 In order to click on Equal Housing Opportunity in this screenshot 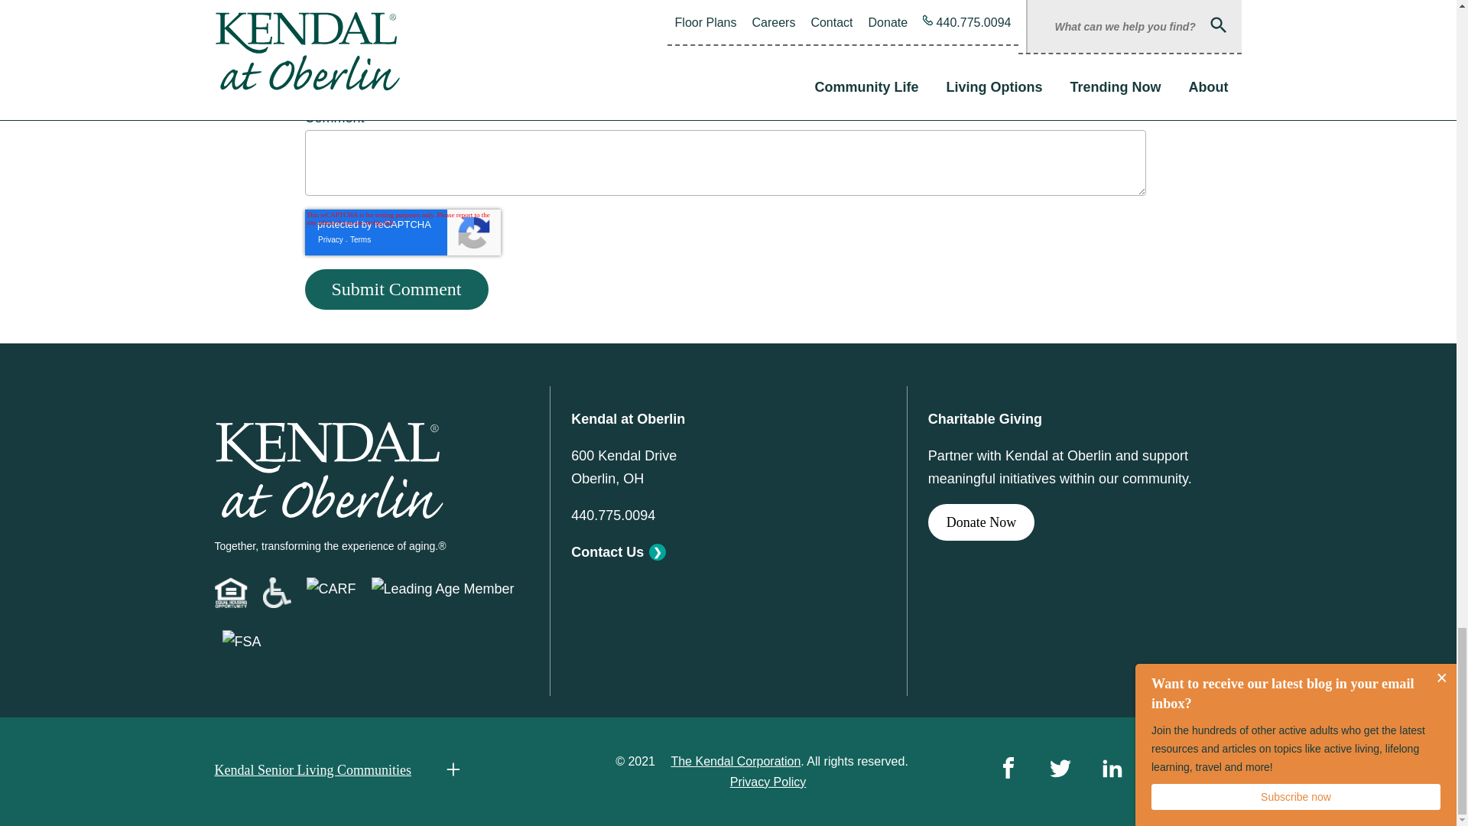, I will do `click(230, 592)`.